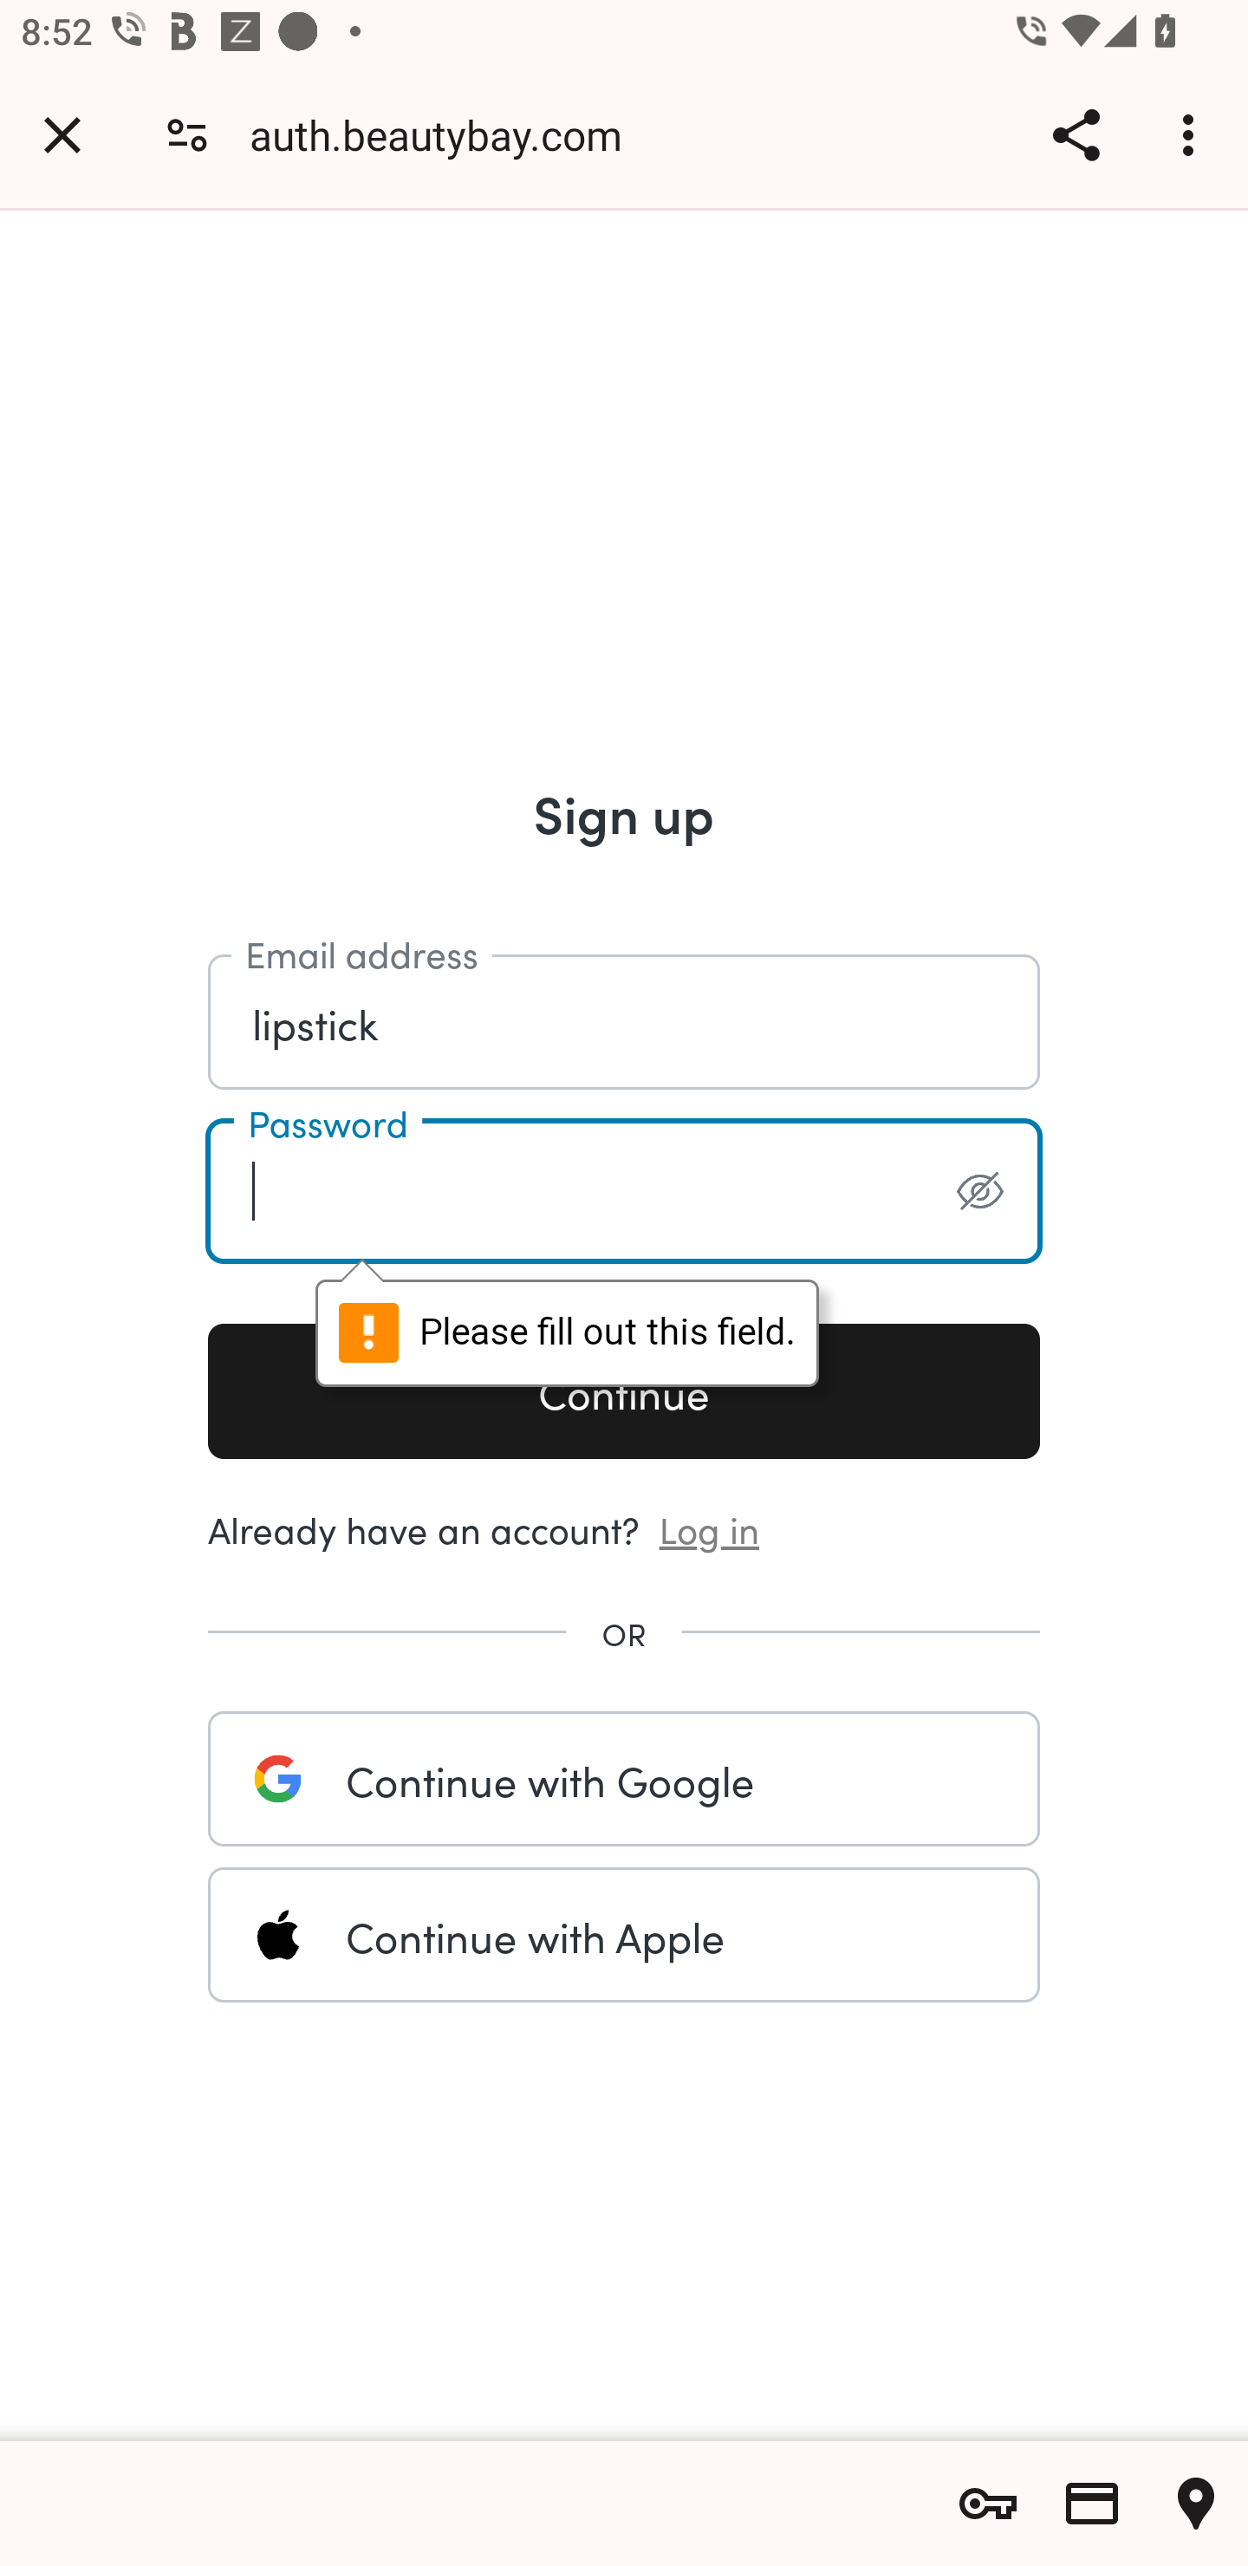 This screenshot has height=2566, width=1248. I want to click on Show saved passwords and password options, so click(988, 2504).